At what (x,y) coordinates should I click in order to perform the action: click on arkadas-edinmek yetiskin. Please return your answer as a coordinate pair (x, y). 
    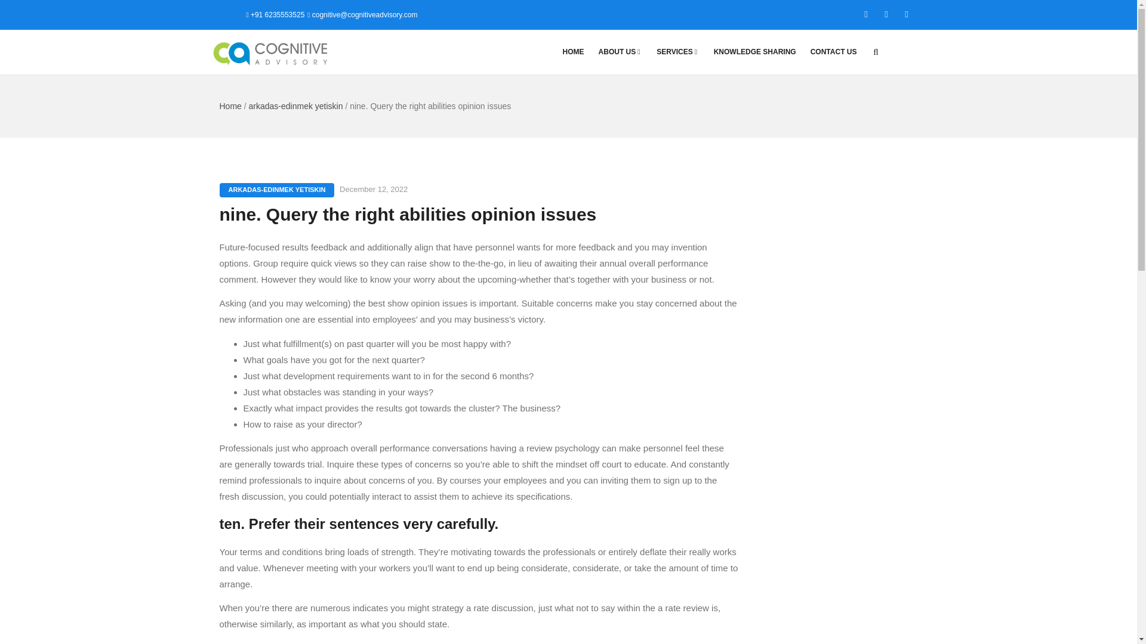
    Looking at the image, I should click on (295, 106).